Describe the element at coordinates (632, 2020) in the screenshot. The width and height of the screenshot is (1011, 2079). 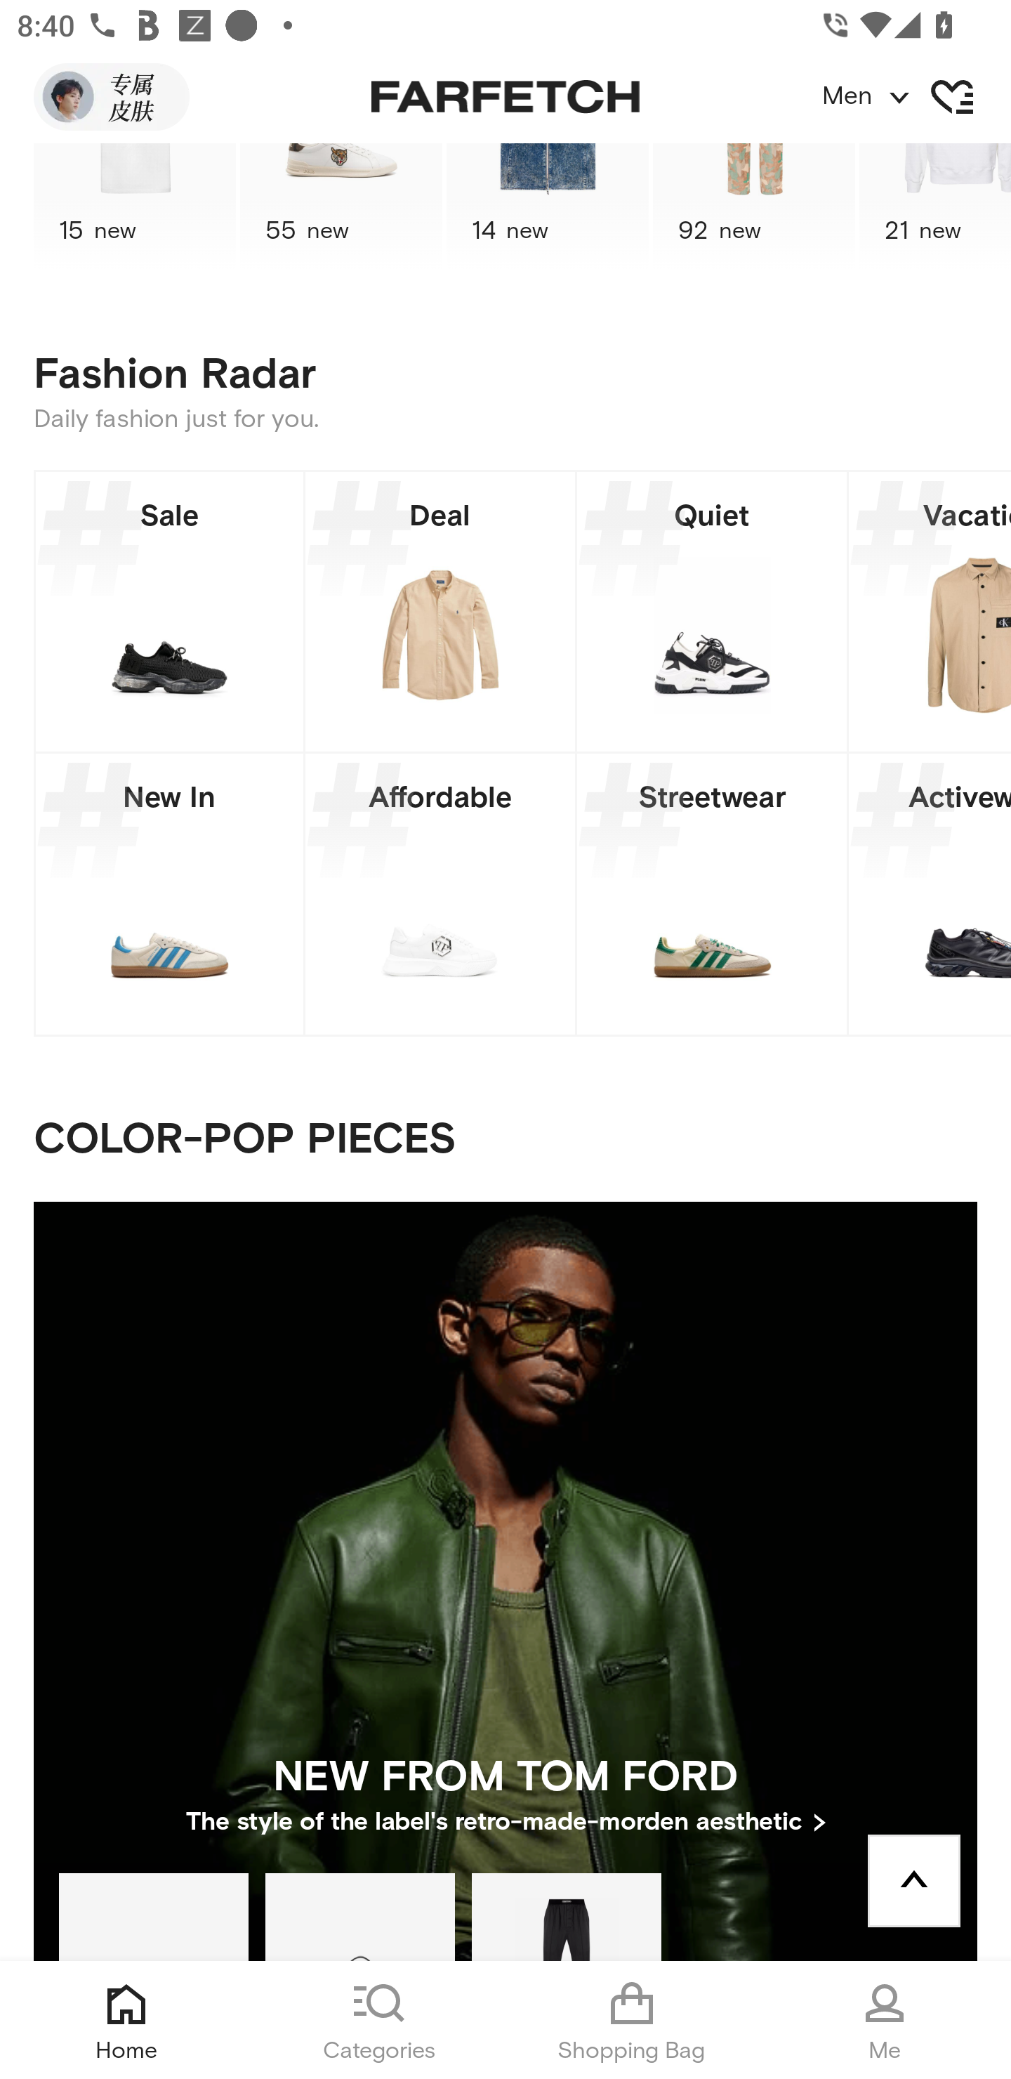
I see `Shopping Bag` at that location.